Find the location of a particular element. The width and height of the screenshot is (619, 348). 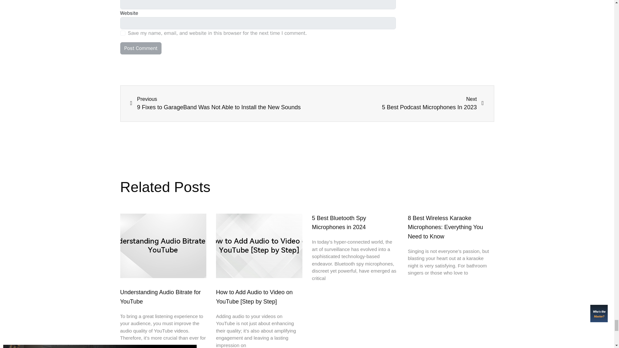

Post Comment is located at coordinates (141, 48).